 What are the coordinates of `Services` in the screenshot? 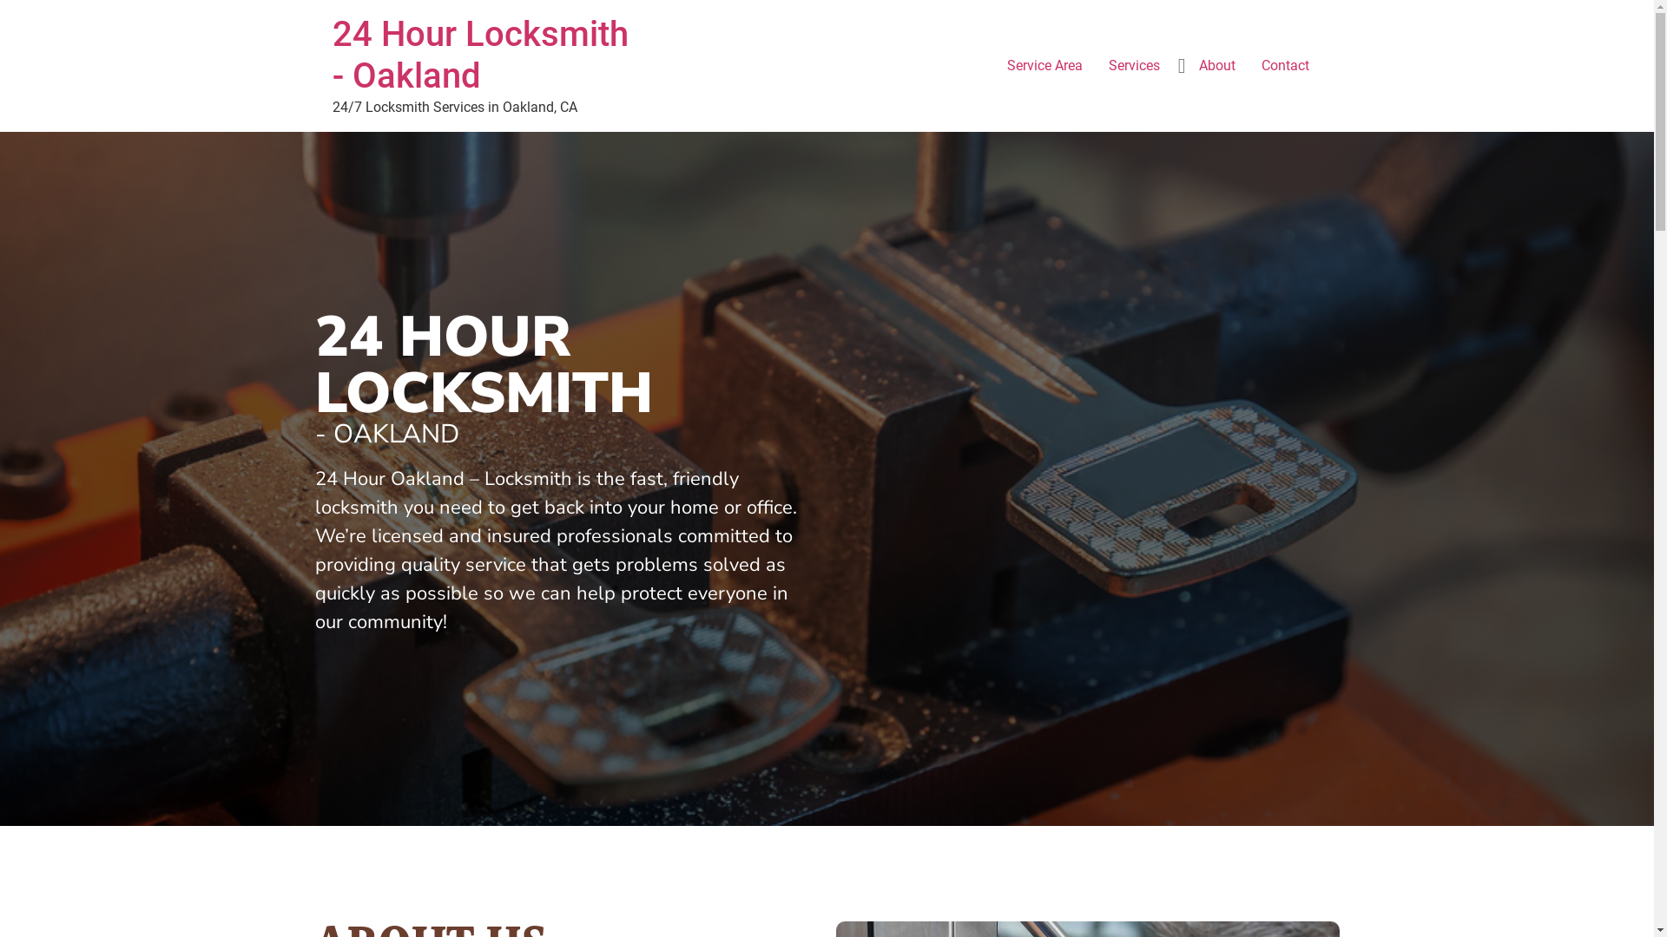 It's located at (1134, 66).